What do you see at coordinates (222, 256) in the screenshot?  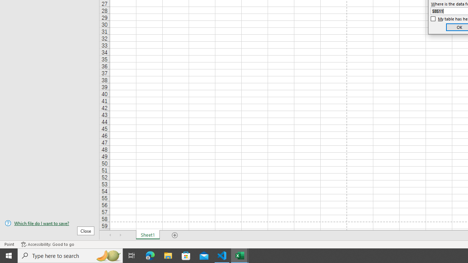 I see `Visual Studio Code - 1 running window` at bounding box center [222, 256].